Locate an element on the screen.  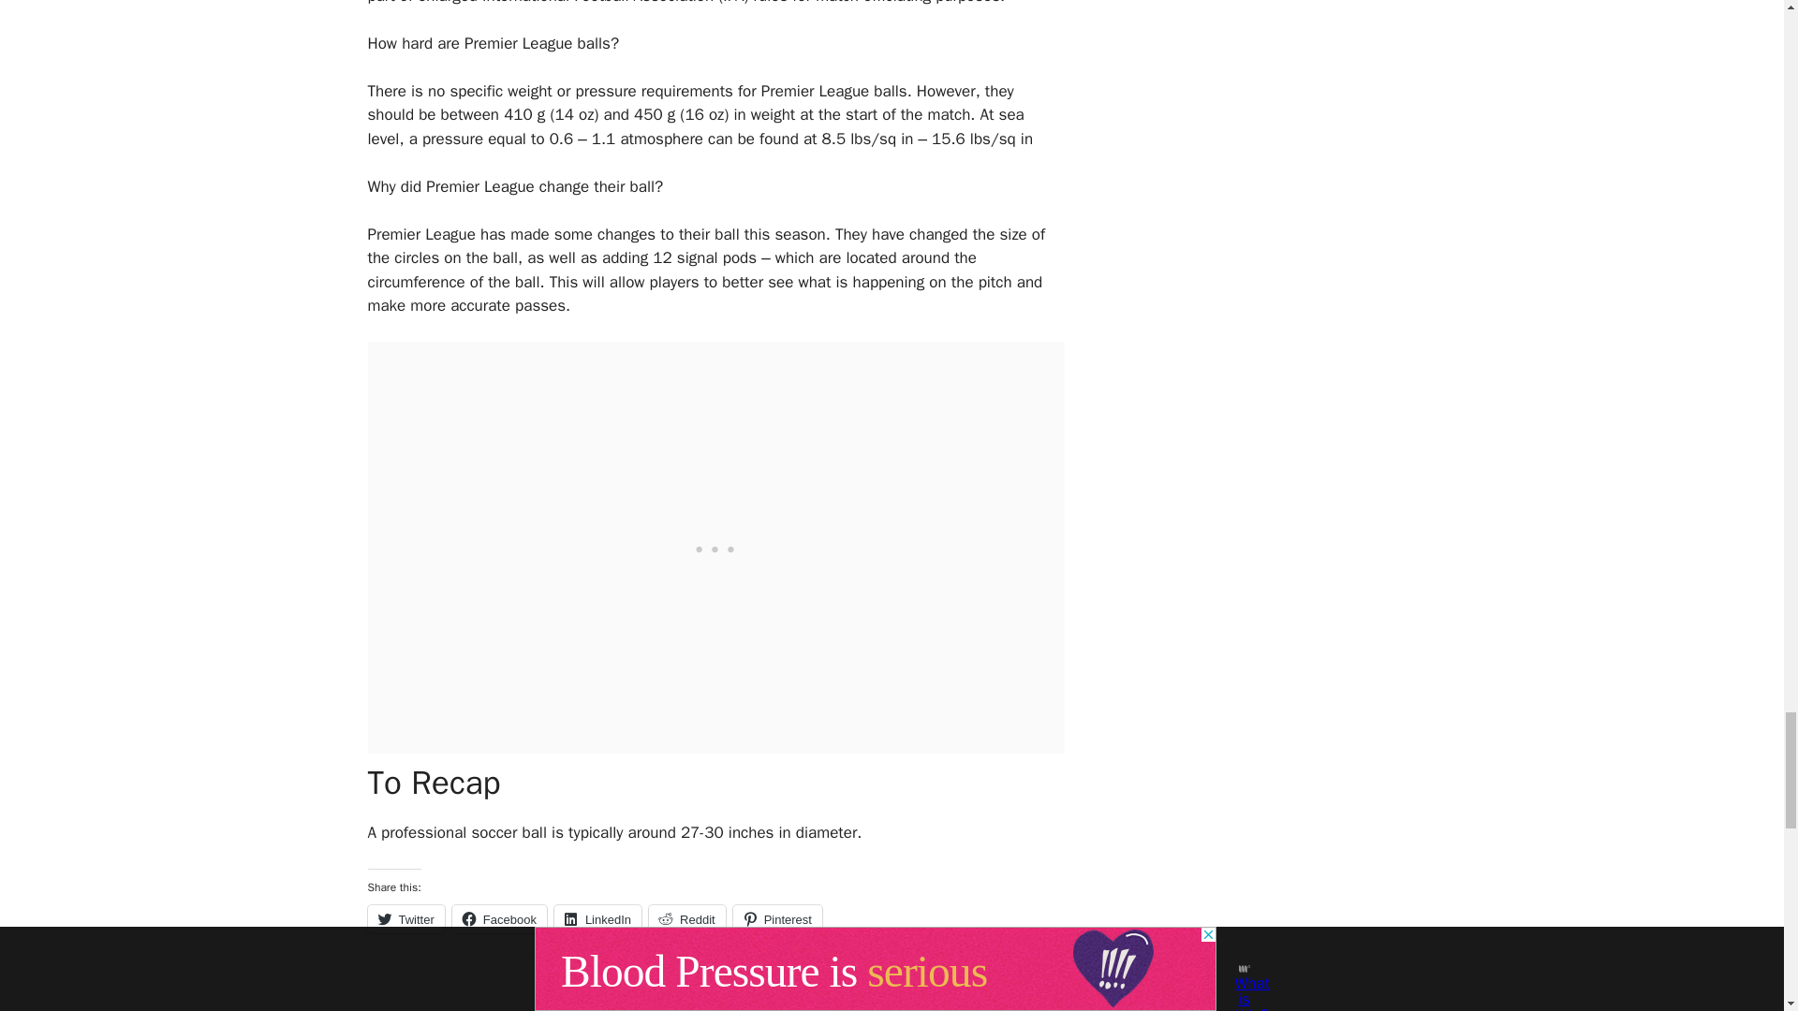
Reddit is located at coordinates (687, 918).